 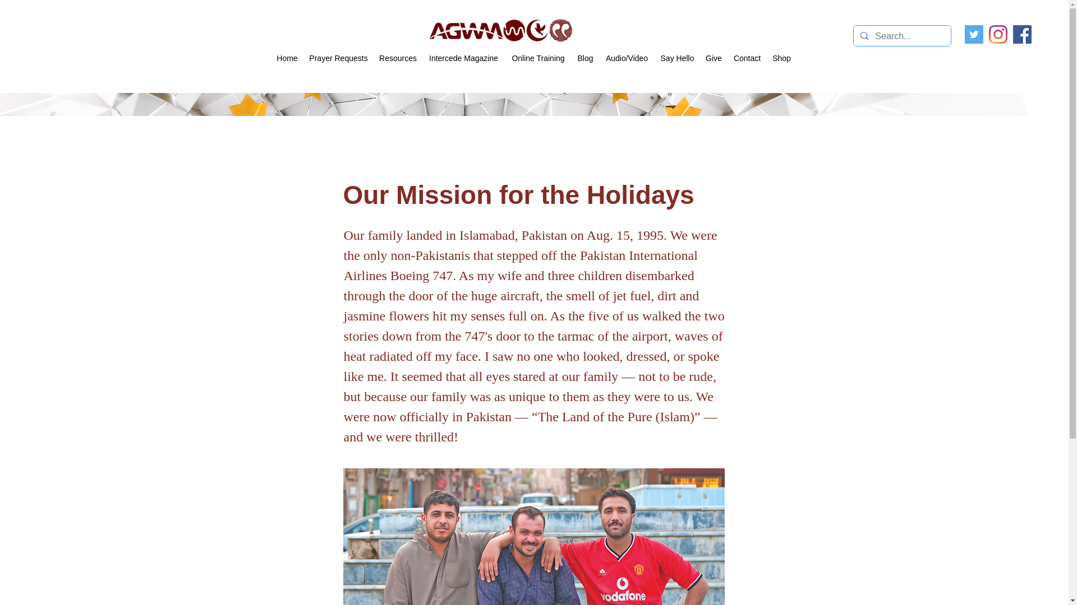 What do you see at coordinates (714, 58) in the screenshot?
I see `Give` at bounding box center [714, 58].